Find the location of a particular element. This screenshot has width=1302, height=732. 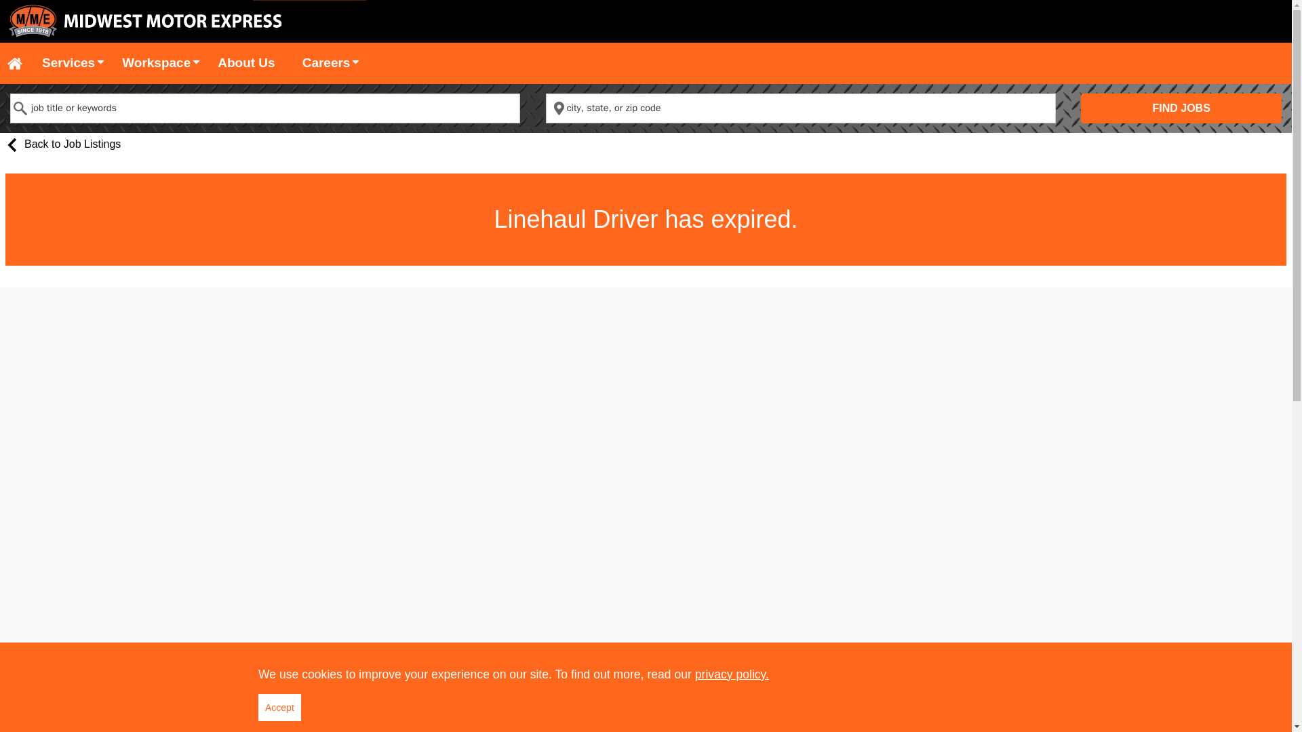

FIND JOBS is located at coordinates (1181, 108).